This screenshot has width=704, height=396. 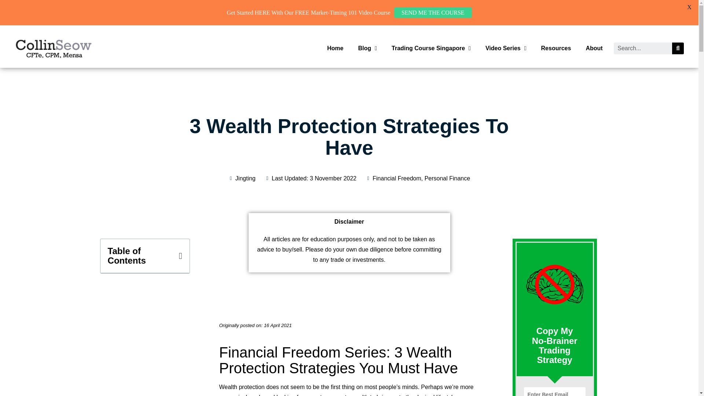 I want to click on About, so click(x=594, y=48).